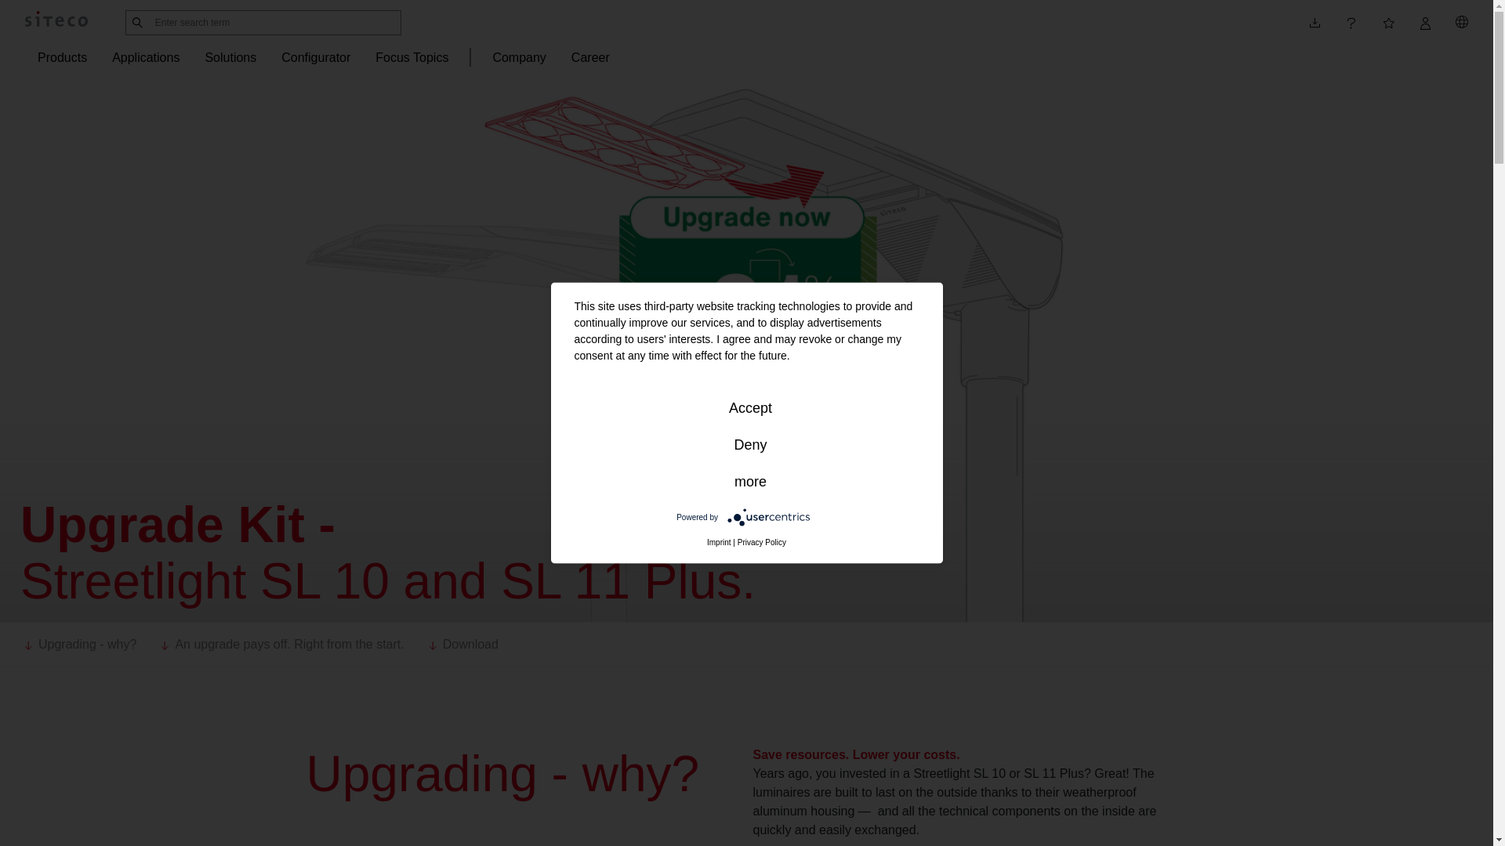 Image resolution: width=1505 pixels, height=846 pixels. Describe the element at coordinates (63, 58) in the screenshot. I see `Products` at that location.